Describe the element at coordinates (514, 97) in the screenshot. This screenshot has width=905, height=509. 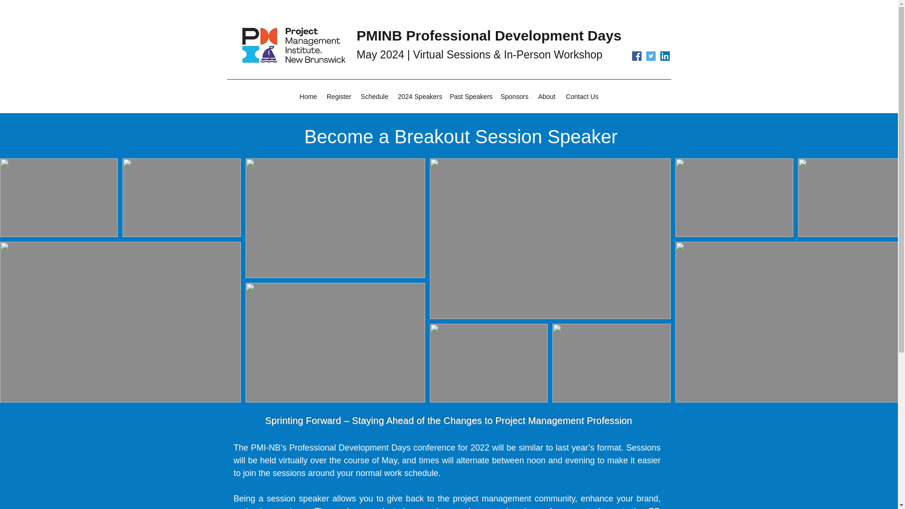
I see `Sponsors` at that location.